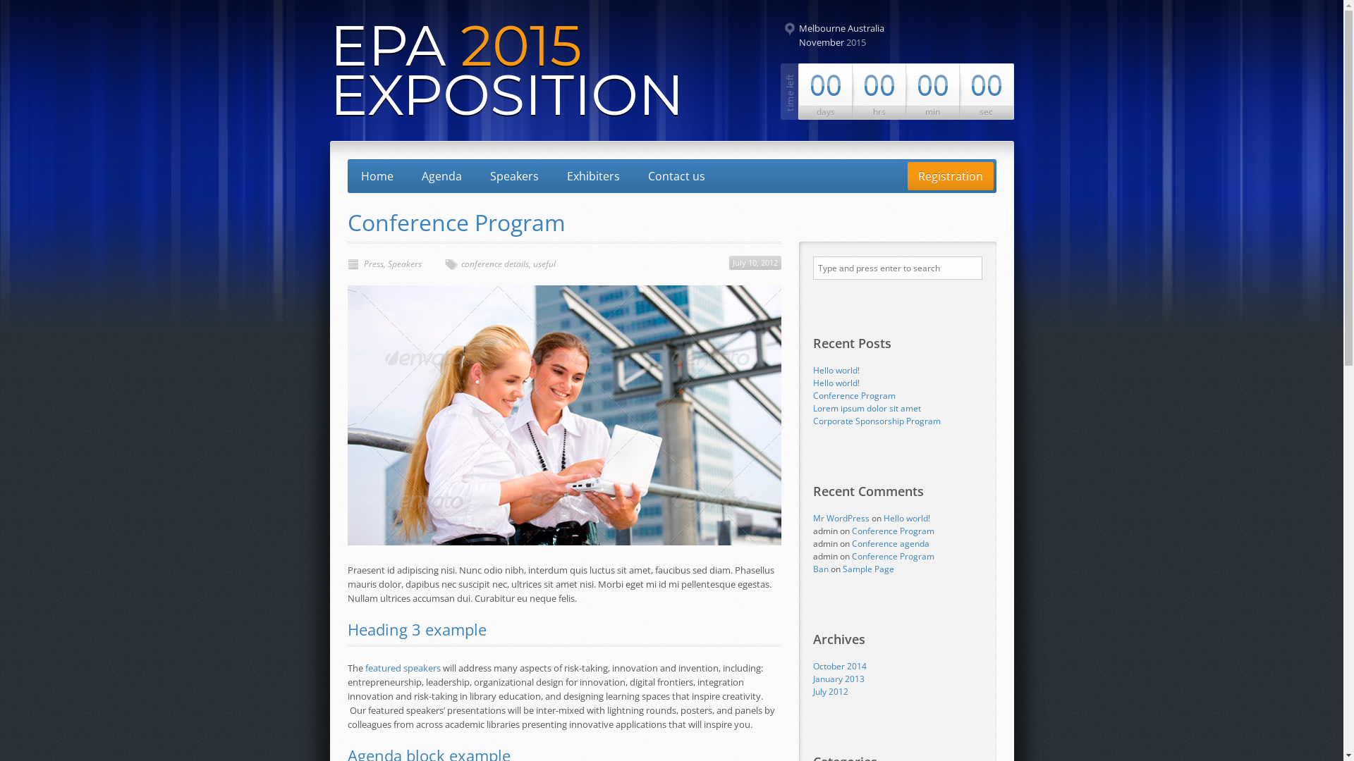  Describe the element at coordinates (820, 569) in the screenshot. I see `Ban` at that location.